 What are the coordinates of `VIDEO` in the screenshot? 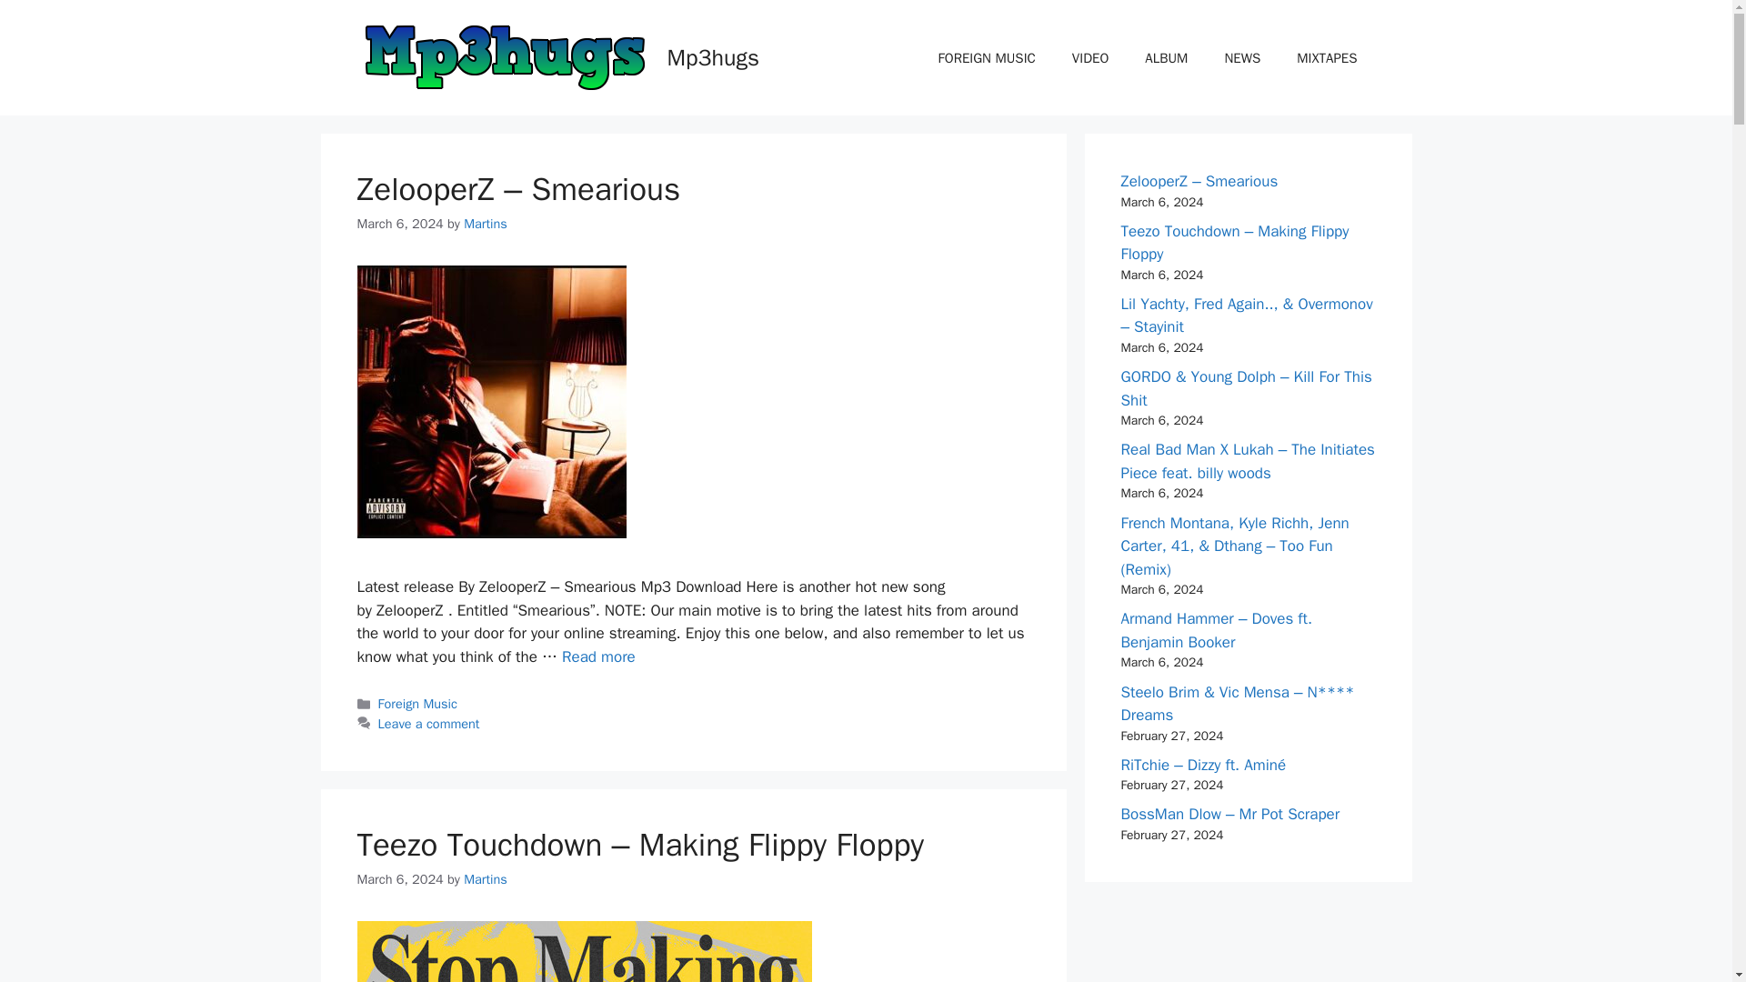 It's located at (1089, 57).